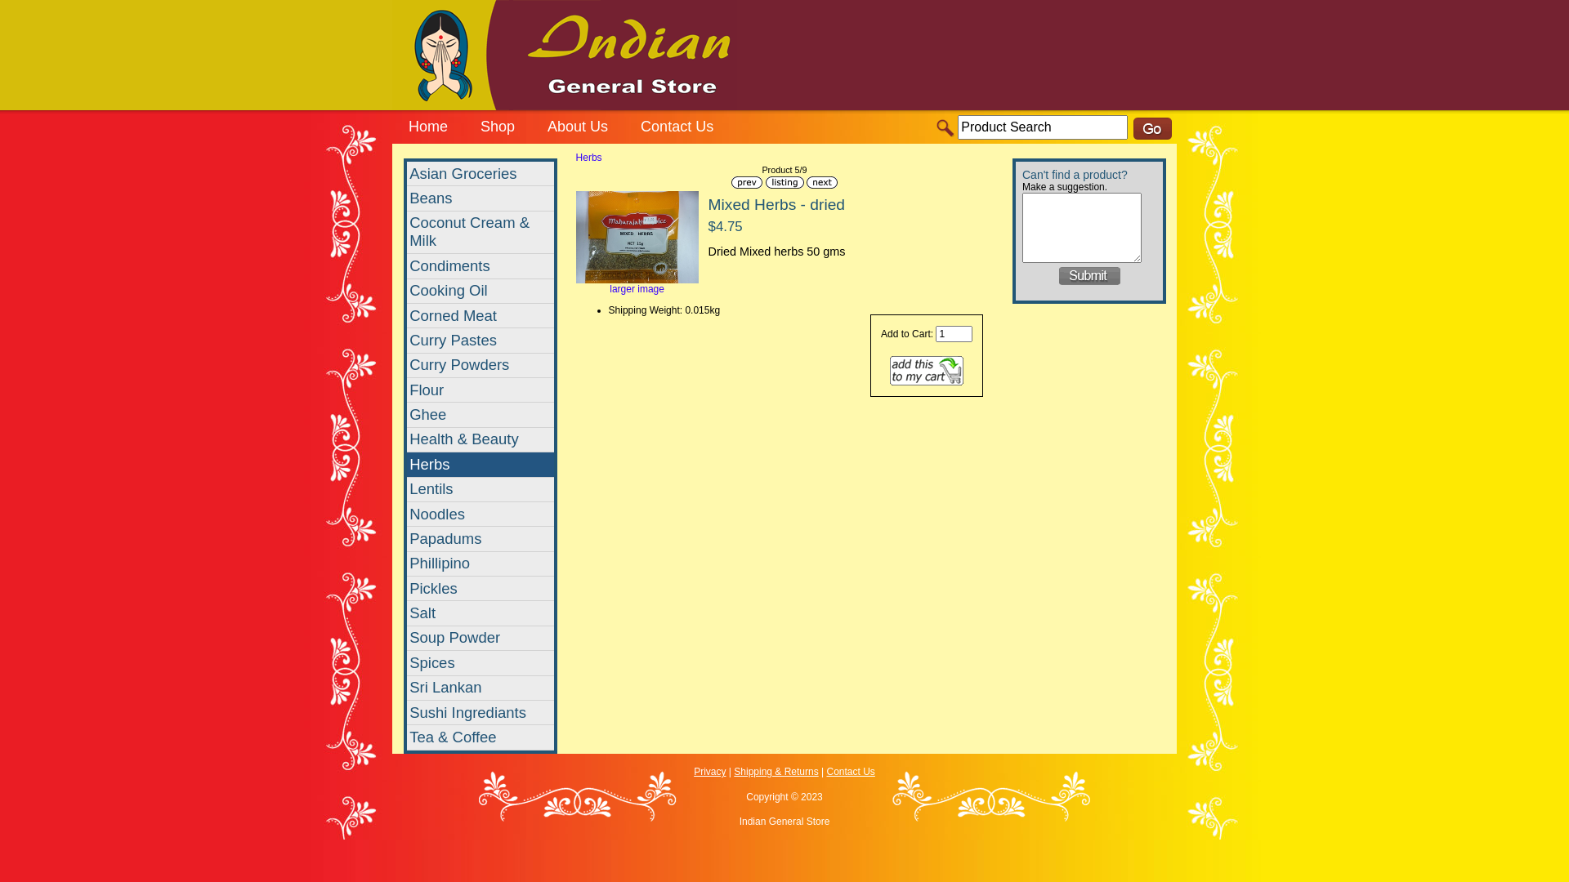 This screenshot has width=1569, height=882. What do you see at coordinates (481, 639) in the screenshot?
I see `Soup Powder` at bounding box center [481, 639].